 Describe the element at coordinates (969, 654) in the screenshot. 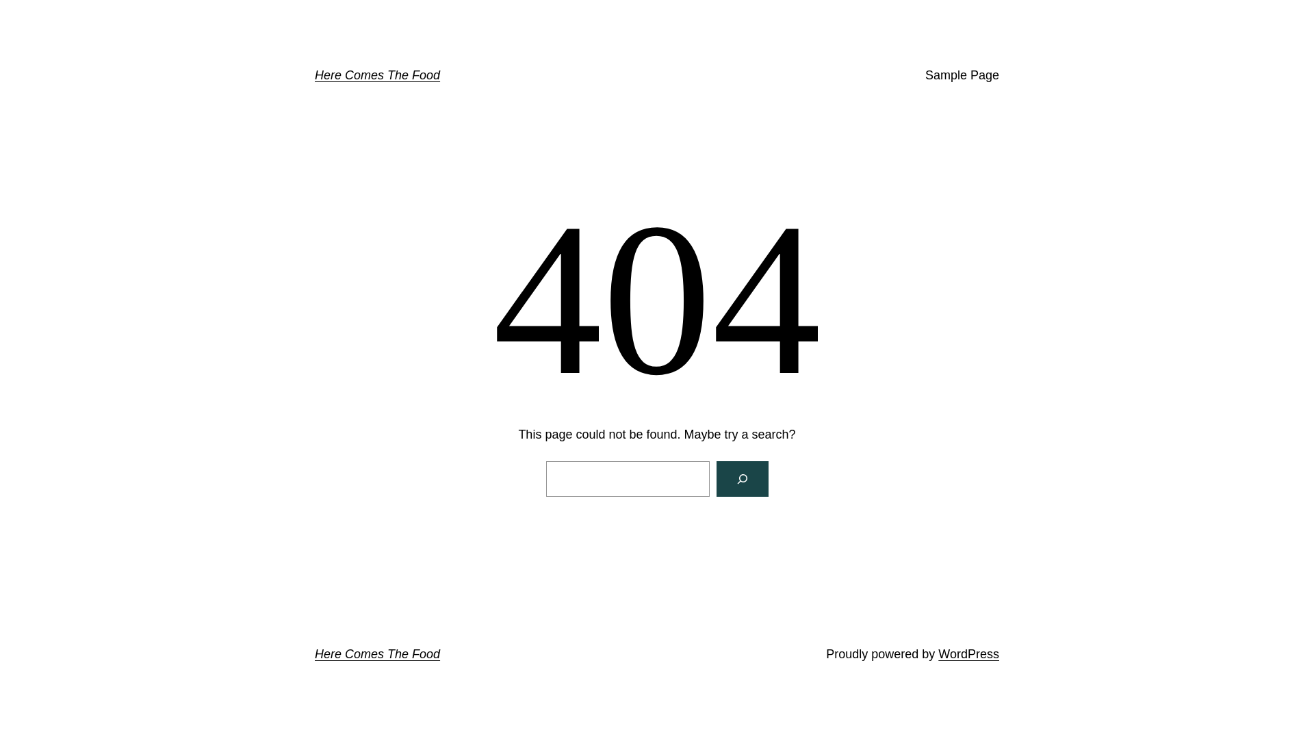

I see `WordPress` at that location.